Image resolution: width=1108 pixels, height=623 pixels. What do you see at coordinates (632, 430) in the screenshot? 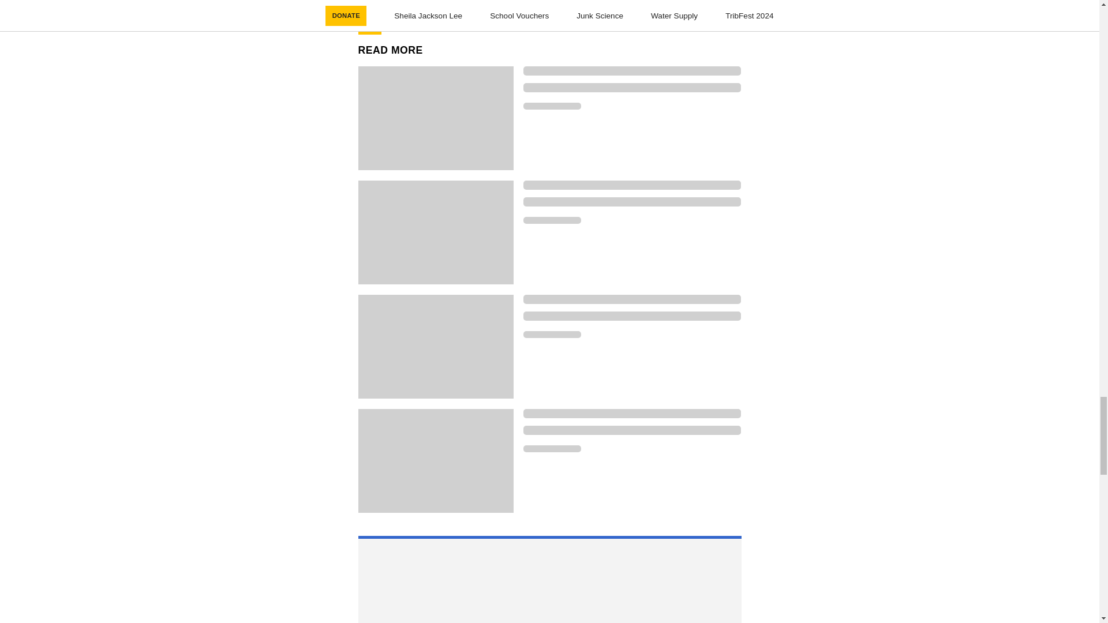
I see `Loading indicator` at bounding box center [632, 430].